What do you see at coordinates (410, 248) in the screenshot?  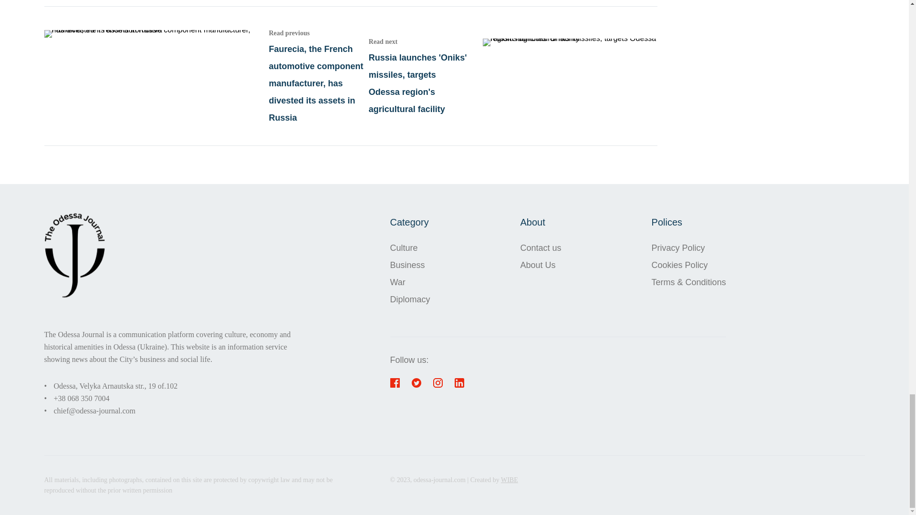 I see `Culture` at bounding box center [410, 248].